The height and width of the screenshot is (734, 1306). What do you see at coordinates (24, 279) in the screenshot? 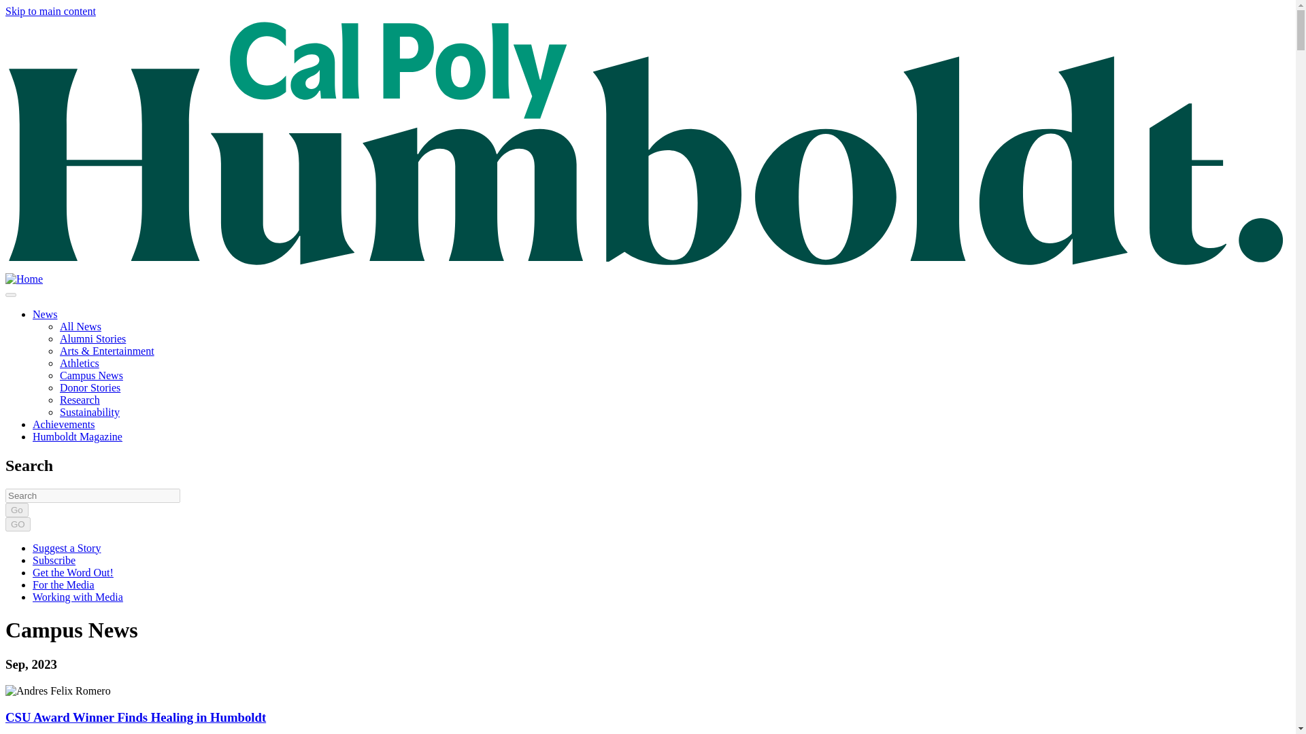
I see `Home` at bounding box center [24, 279].